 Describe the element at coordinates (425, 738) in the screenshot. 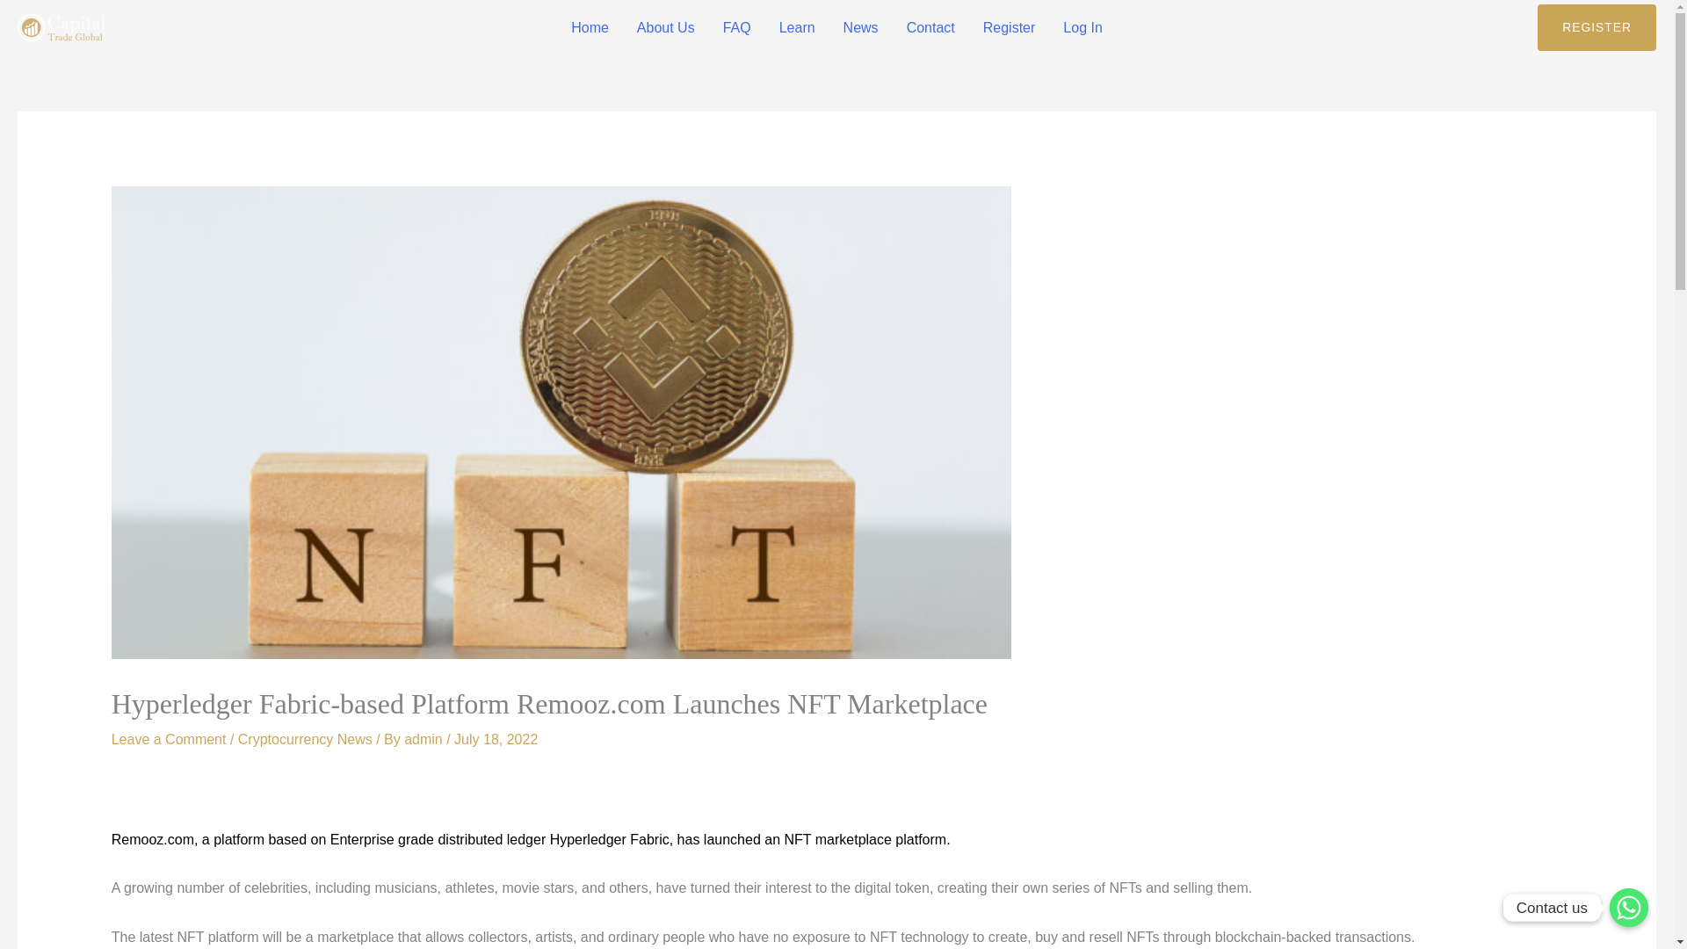

I see `admin` at that location.